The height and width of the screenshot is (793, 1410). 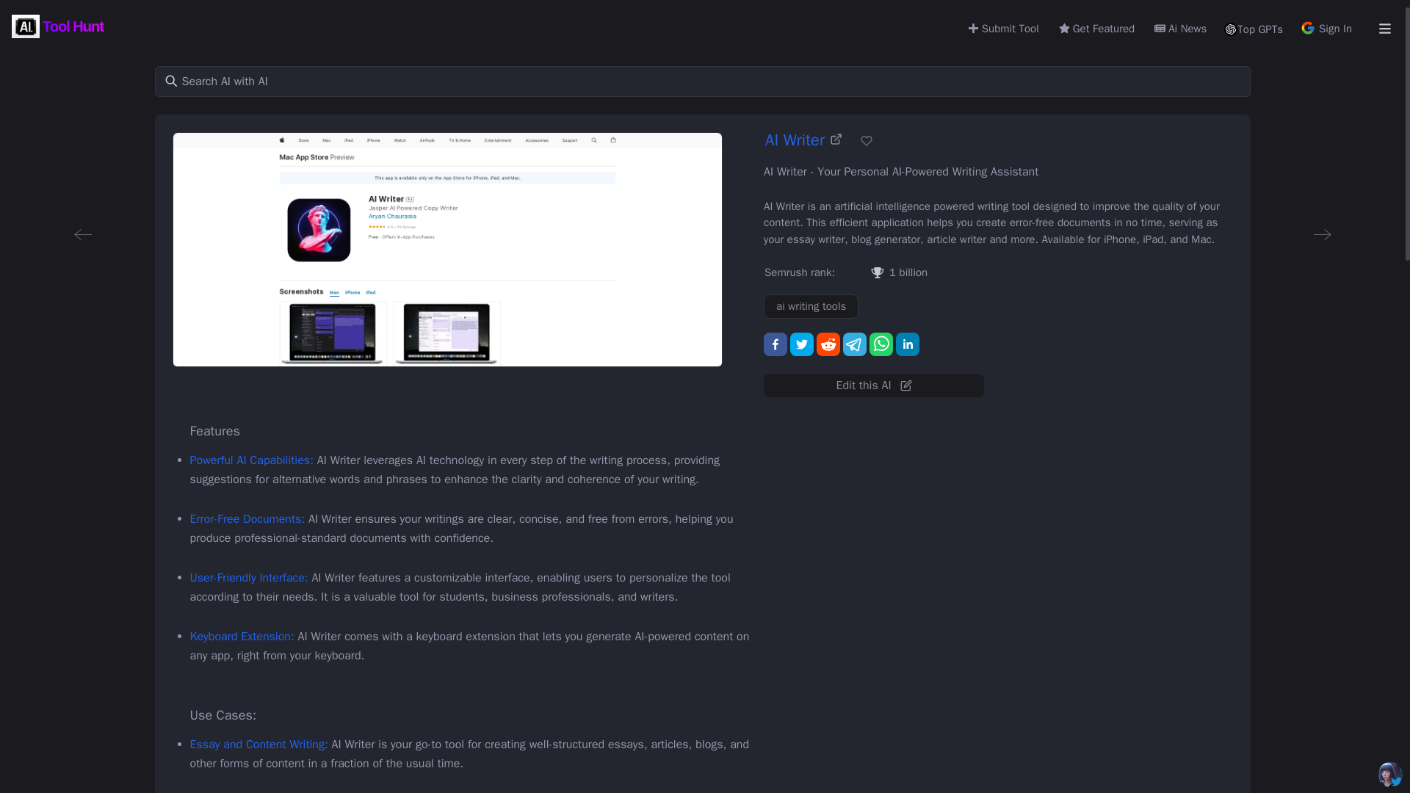 I want to click on AI Writer, so click(x=803, y=141).